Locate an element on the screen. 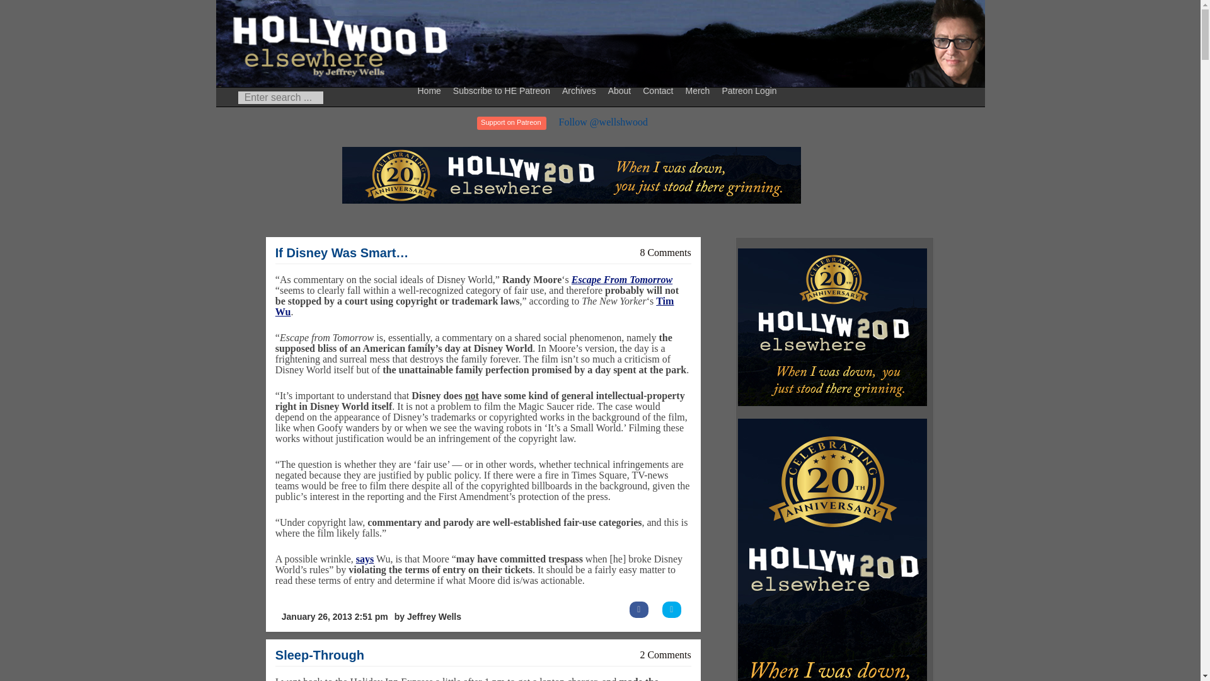 Image resolution: width=1210 pixels, height=681 pixels. 2 Comments is located at coordinates (665, 655).